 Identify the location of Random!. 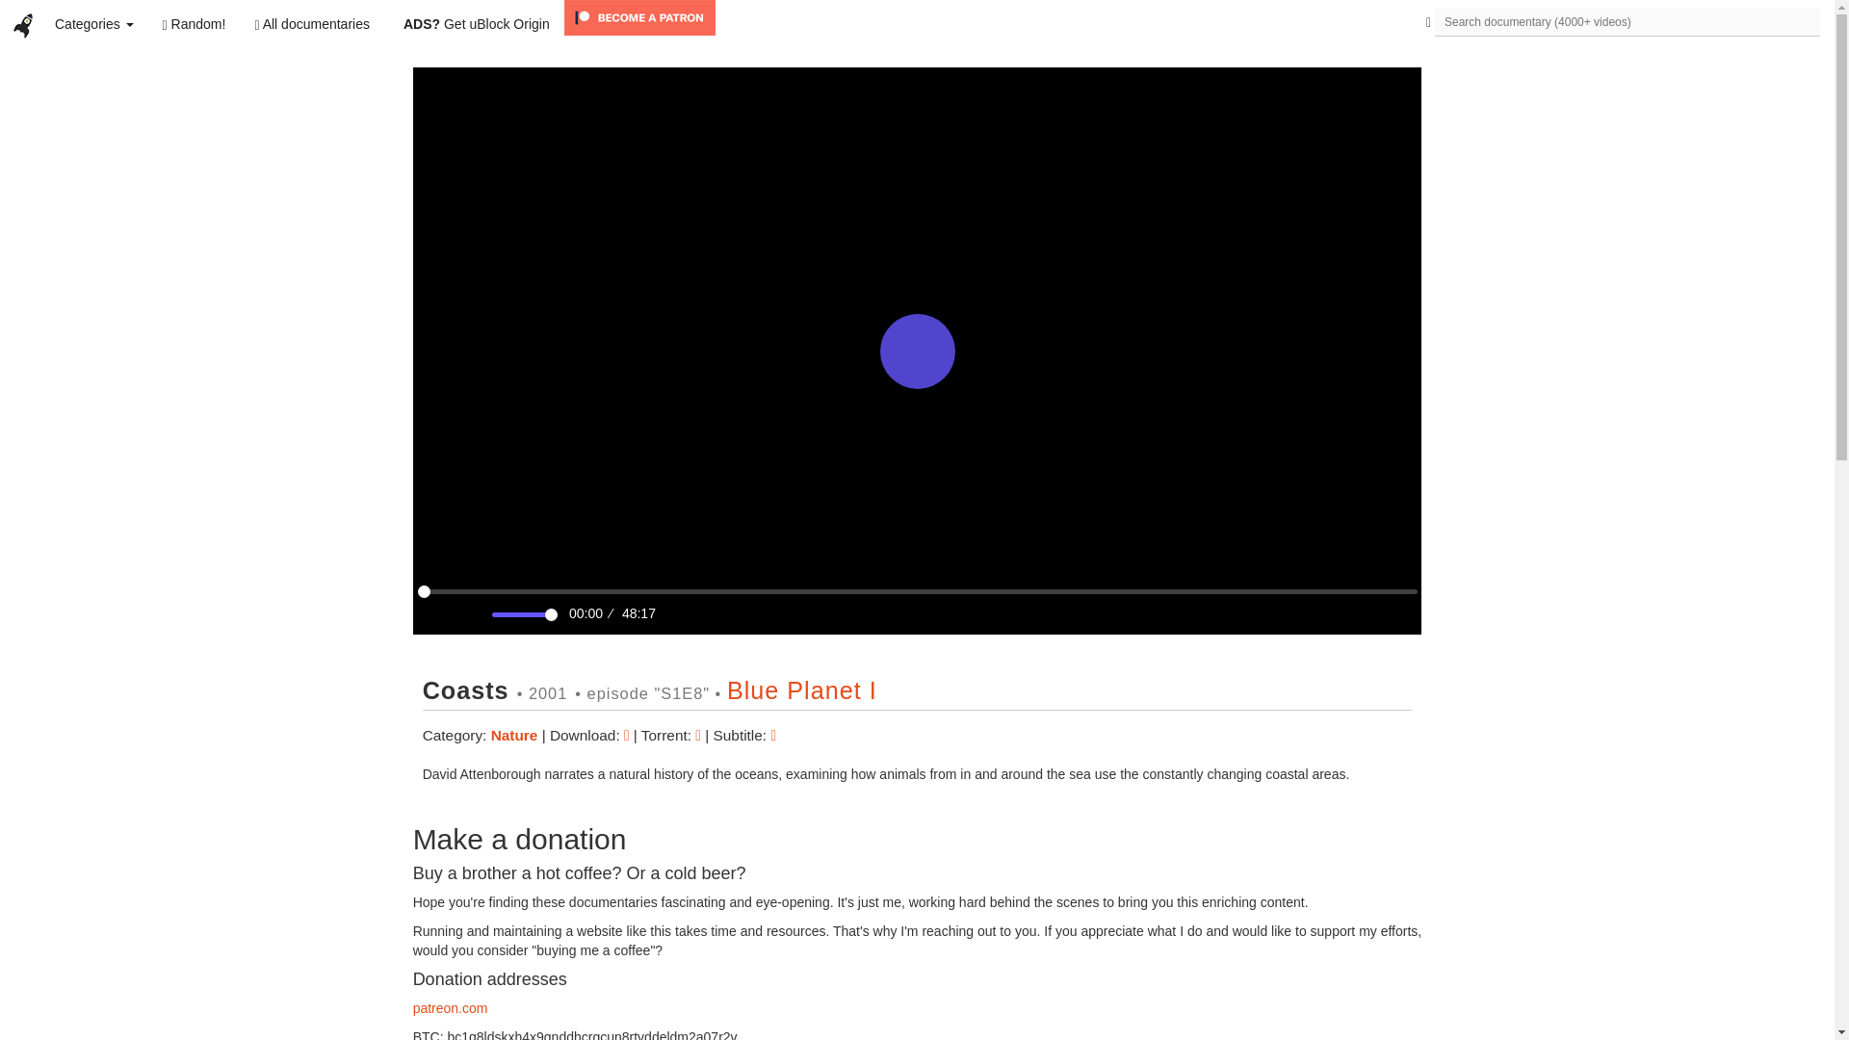
(194, 23).